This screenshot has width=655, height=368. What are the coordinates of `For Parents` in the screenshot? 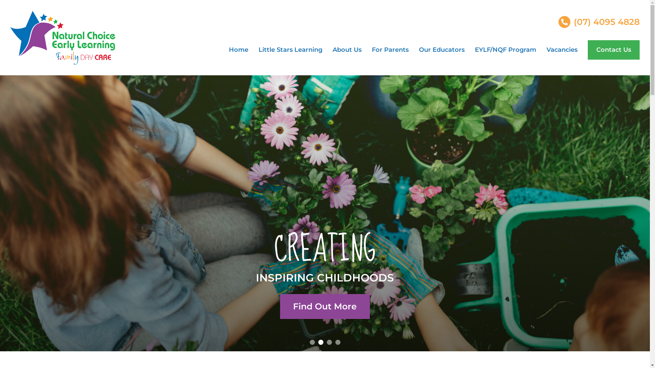 It's located at (390, 50).